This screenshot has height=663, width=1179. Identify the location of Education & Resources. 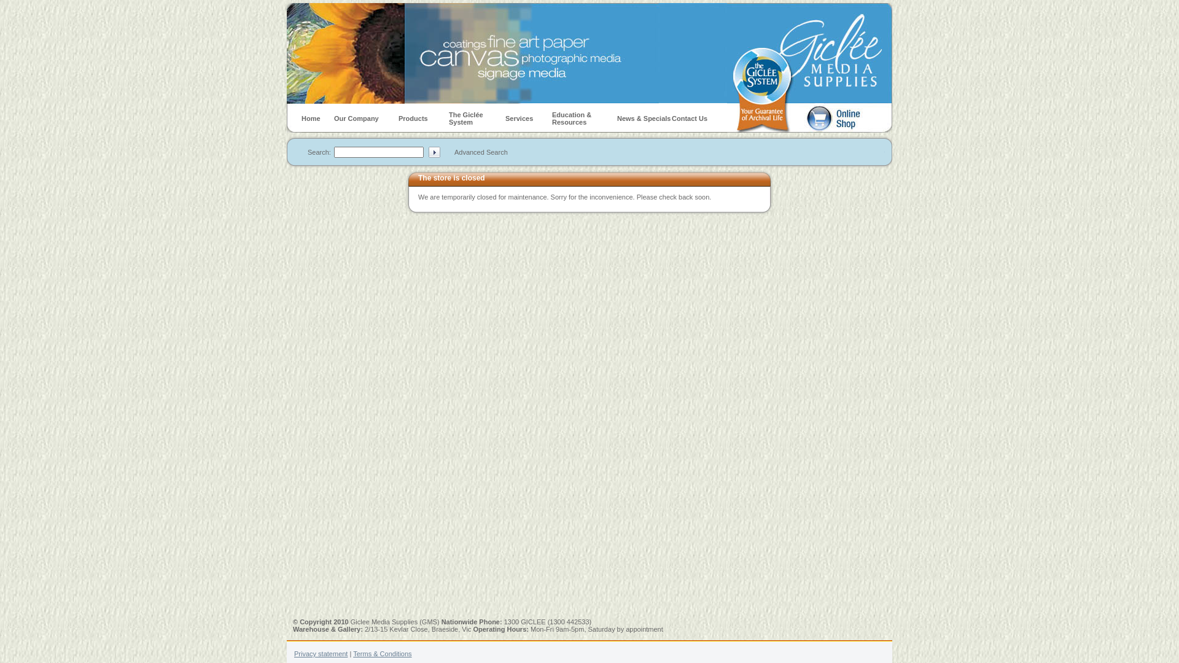
(572, 118).